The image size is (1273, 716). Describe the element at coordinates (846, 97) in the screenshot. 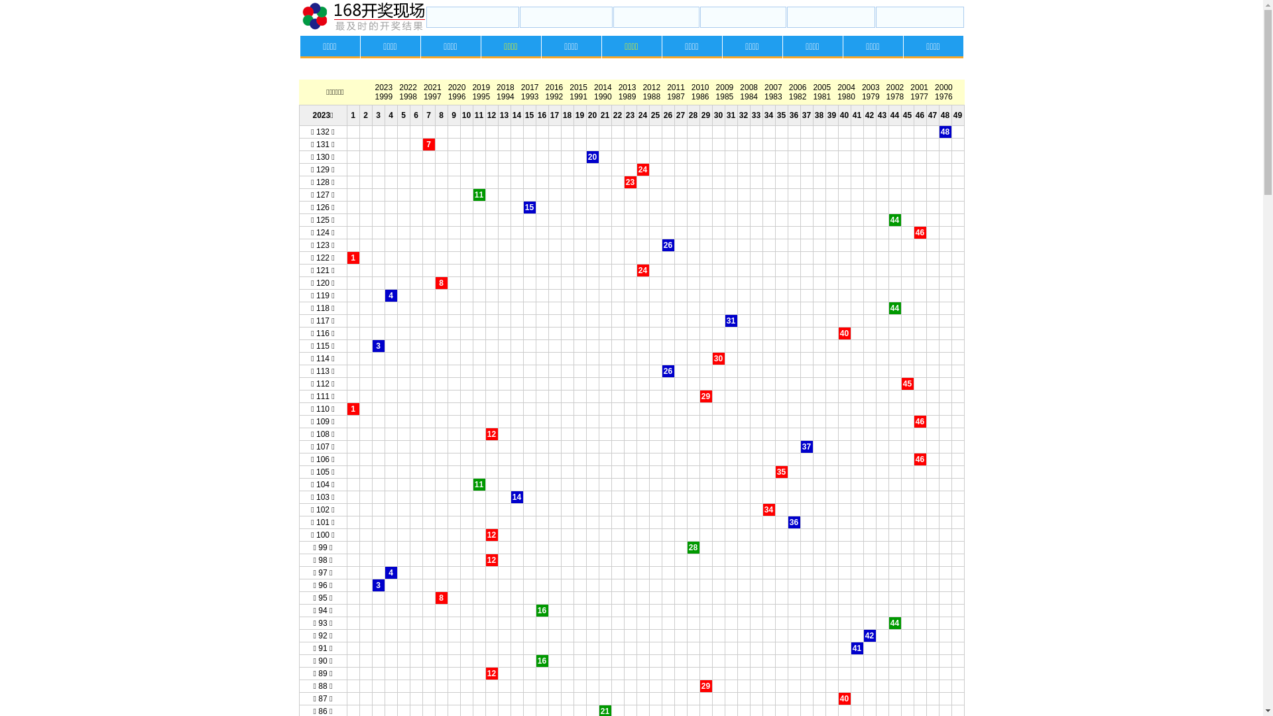

I see `1980` at that location.